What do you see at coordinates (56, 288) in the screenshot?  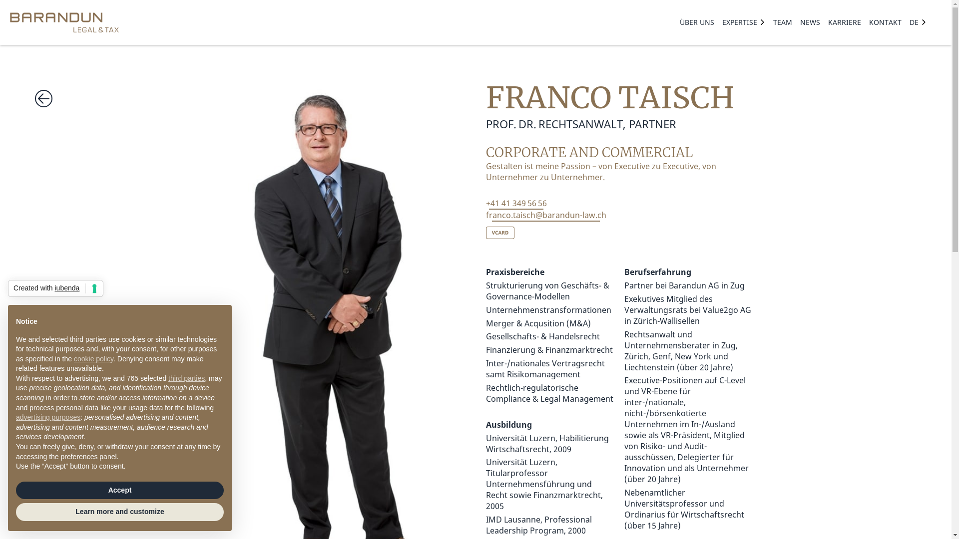 I see `Created with iubenda` at bounding box center [56, 288].